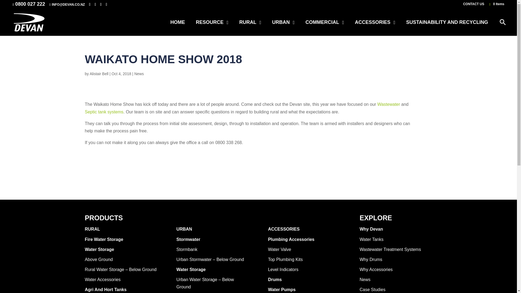  What do you see at coordinates (212, 22) in the screenshot?
I see `RESOURCE` at bounding box center [212, 22].